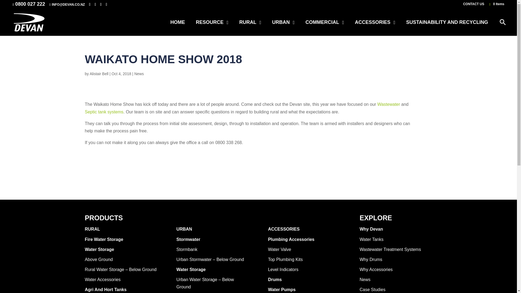  What do you see at coordinates (212, 22) in the screenshot?
I see `RESOURCE` at bounding box center [212, 22].